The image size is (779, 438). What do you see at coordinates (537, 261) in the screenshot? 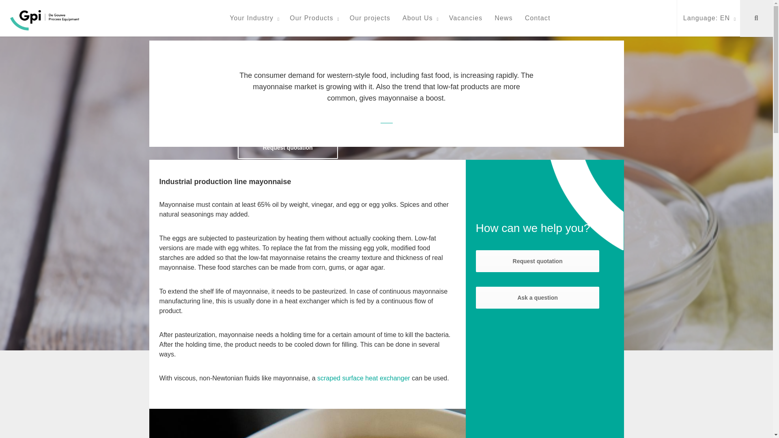
I see `About us` at bounding box center [537, 261].